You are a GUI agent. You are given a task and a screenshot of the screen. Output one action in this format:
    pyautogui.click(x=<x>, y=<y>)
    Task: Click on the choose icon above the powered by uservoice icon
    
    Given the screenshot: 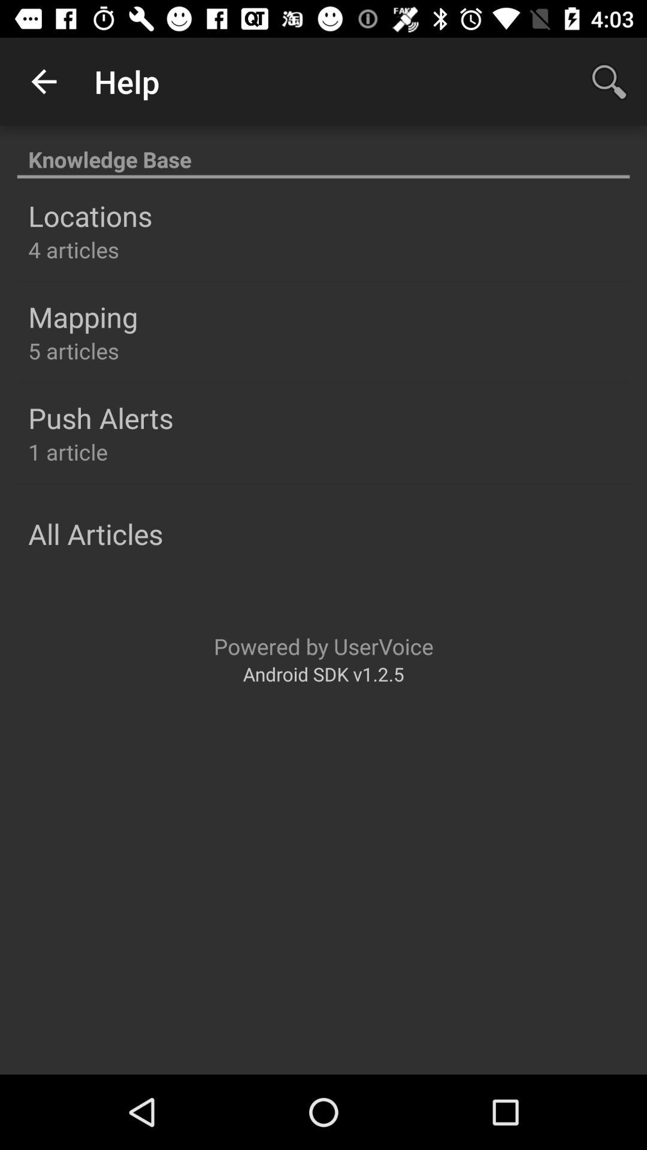 What is the action you would take?
    pyautogui.click(x=96, y=534)
    